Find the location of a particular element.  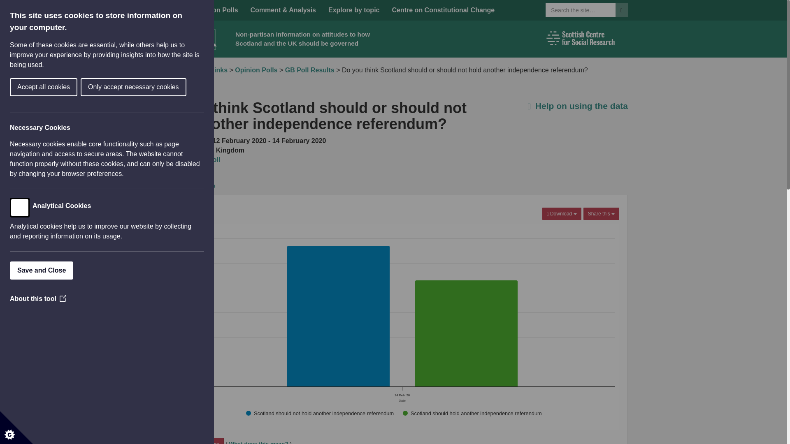

Centre on Constitutional Change is located at coordinates (48, 87).